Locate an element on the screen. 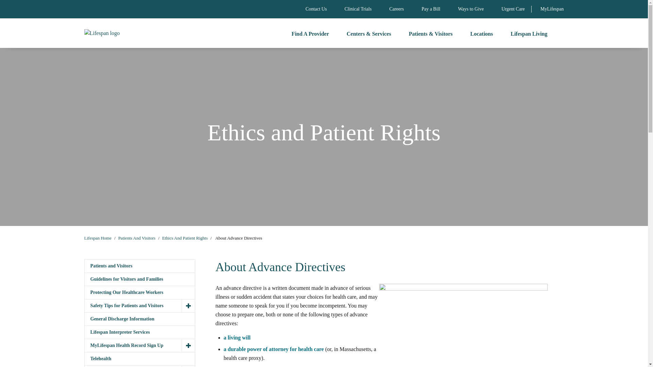  Durable Power of Attorney for Health Care is located at coordinates (274, 349).